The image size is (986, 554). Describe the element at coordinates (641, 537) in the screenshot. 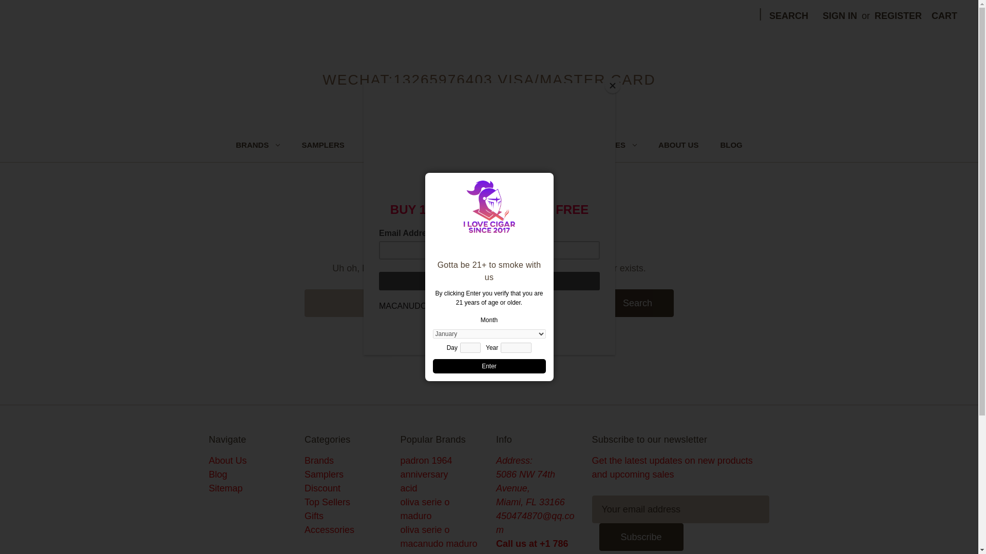

I see `Subscribe` at that location.